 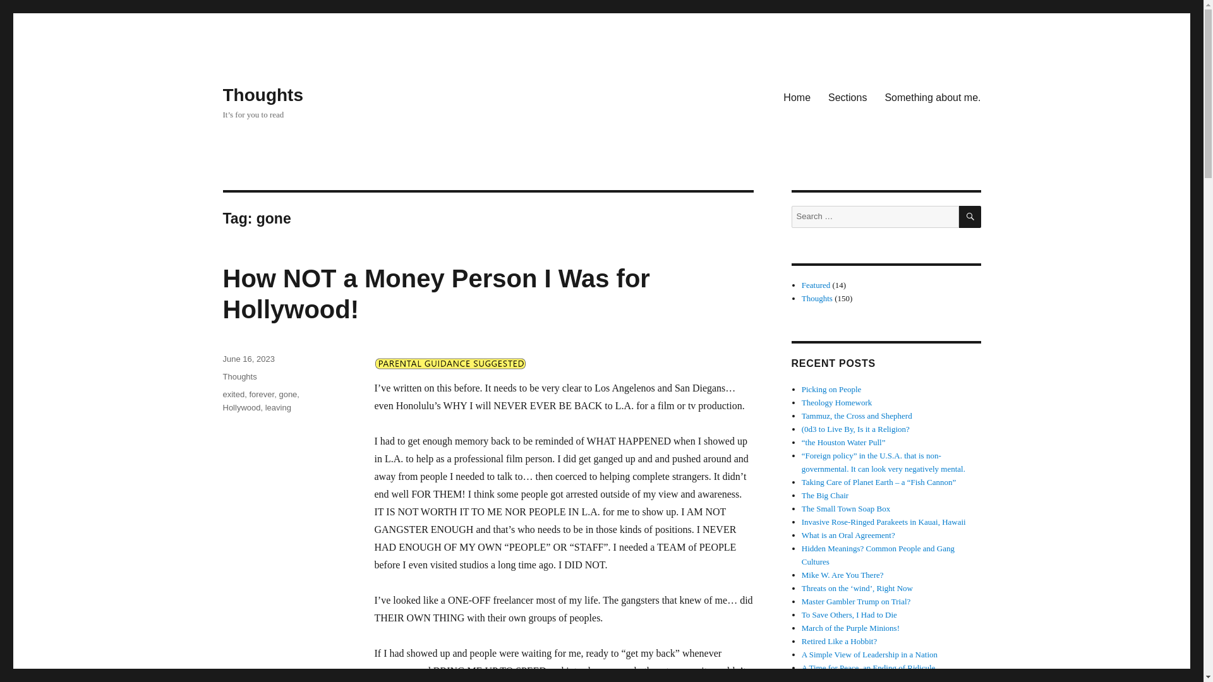 I want to click on Thoughts, so click(x=263, y=95).